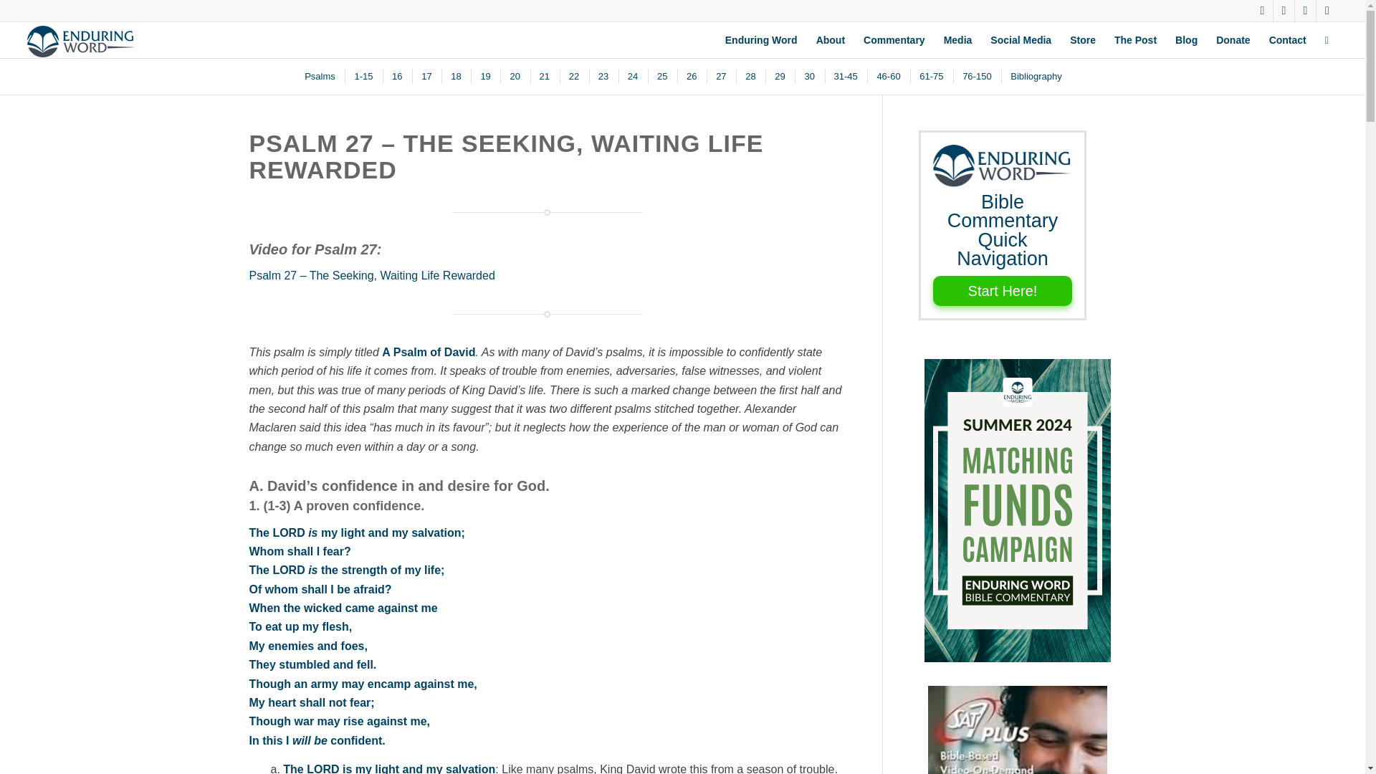  I want to click on Enduring Word, so click(761, 40).